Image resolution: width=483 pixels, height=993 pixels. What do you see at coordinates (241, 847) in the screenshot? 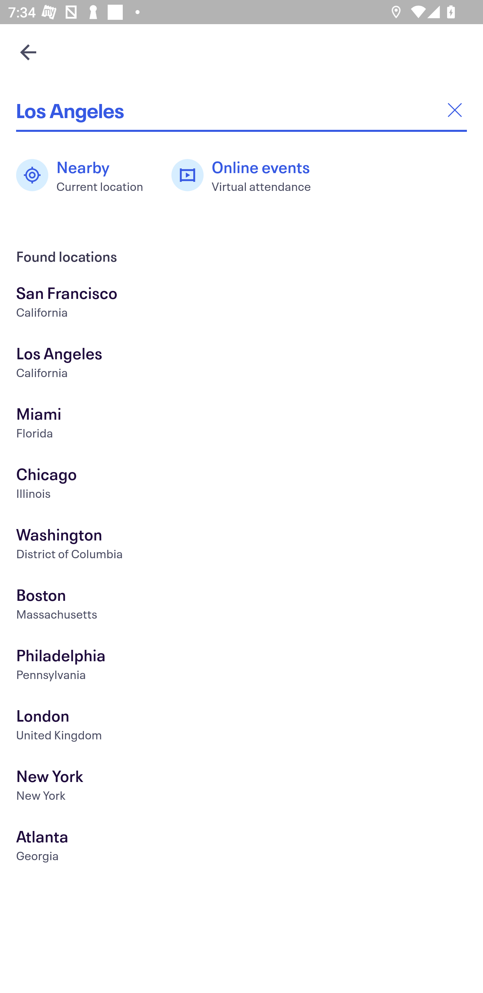
I see `Atlanta Georgia` at bounding box center [241, 847].